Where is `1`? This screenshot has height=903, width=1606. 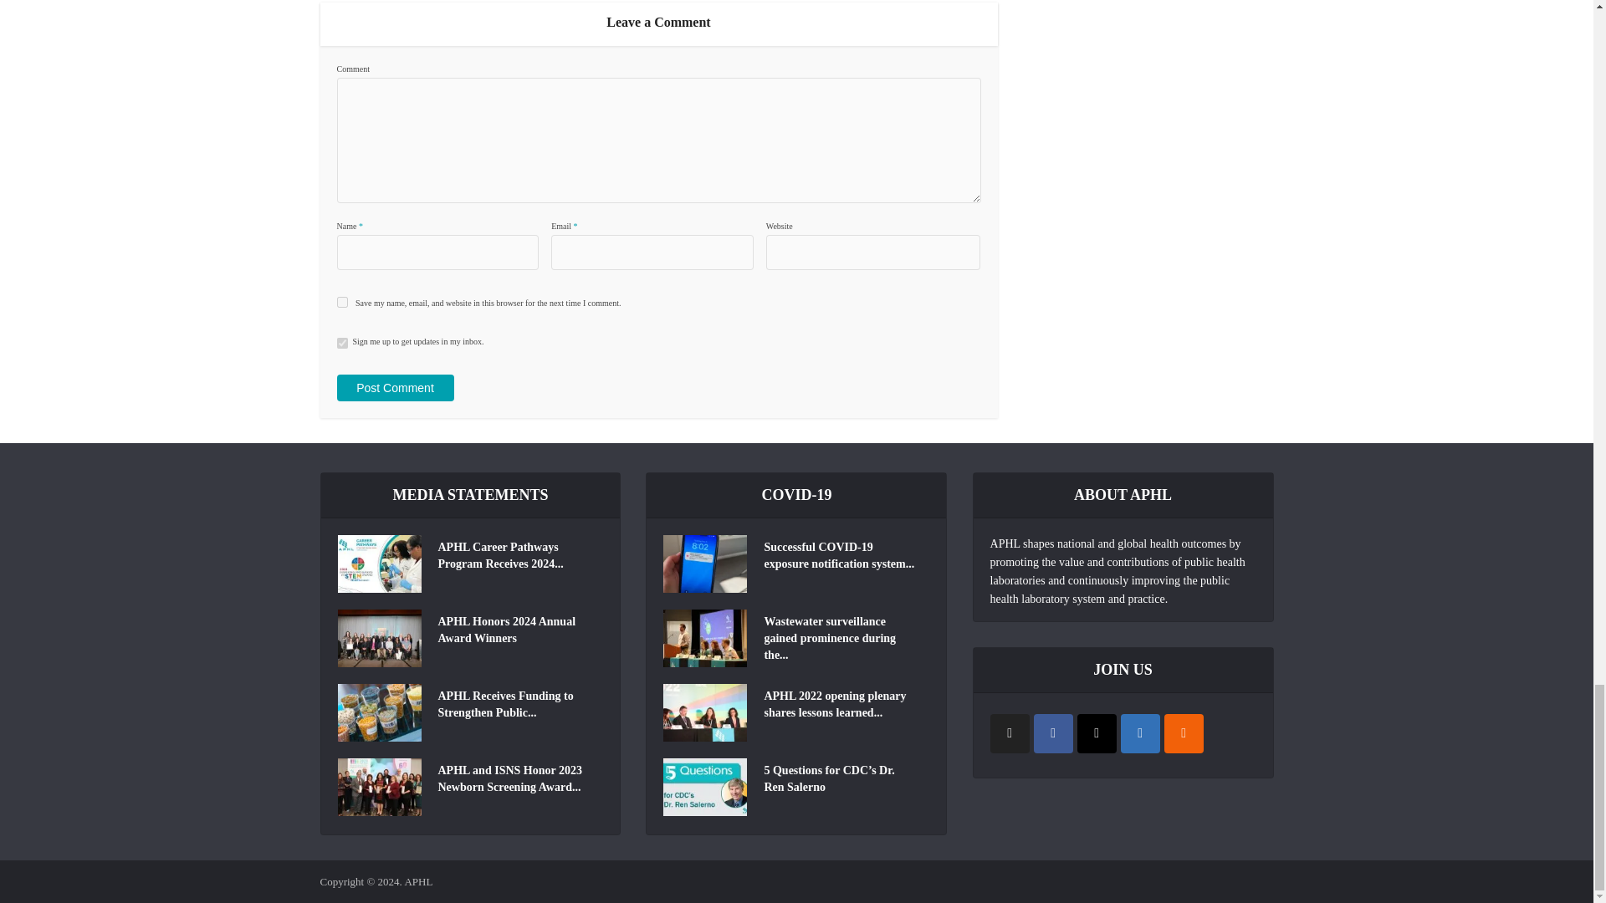
1 is located at coordinates (341, 343).